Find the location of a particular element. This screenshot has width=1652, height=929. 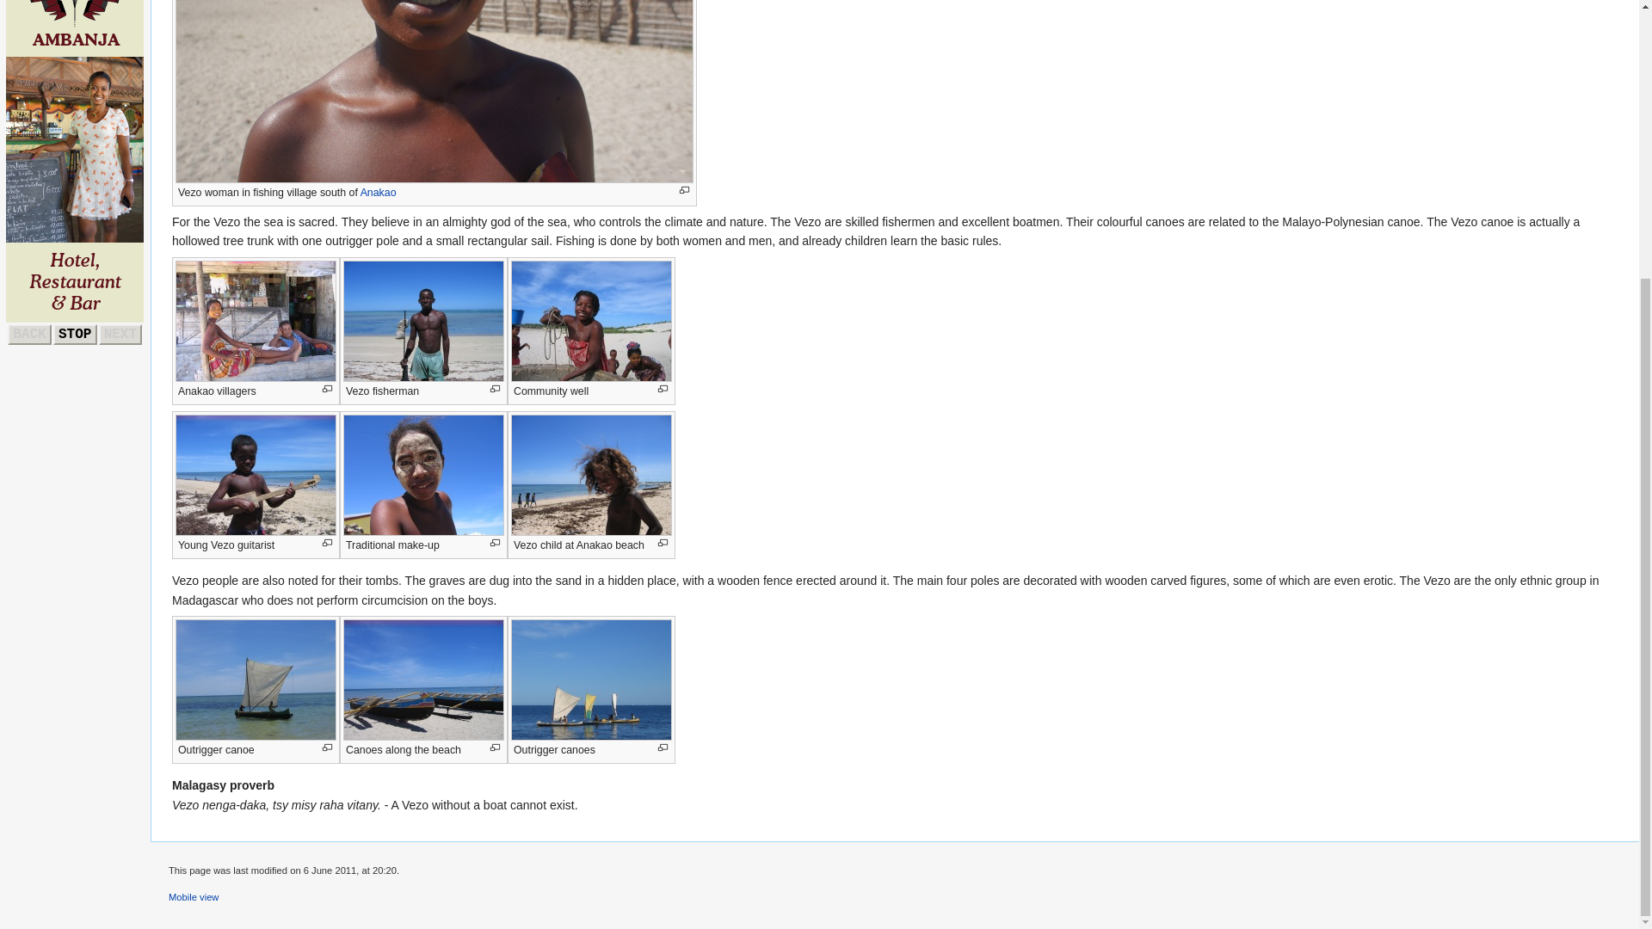

Enlarge is located at coordinates (496, 748).